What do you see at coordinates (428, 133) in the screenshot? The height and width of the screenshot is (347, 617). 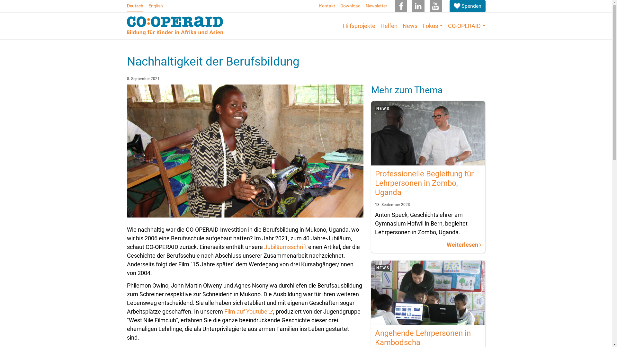 I see `Lehrer Anton Speck in Uganda` at bounding box center [428, 133].